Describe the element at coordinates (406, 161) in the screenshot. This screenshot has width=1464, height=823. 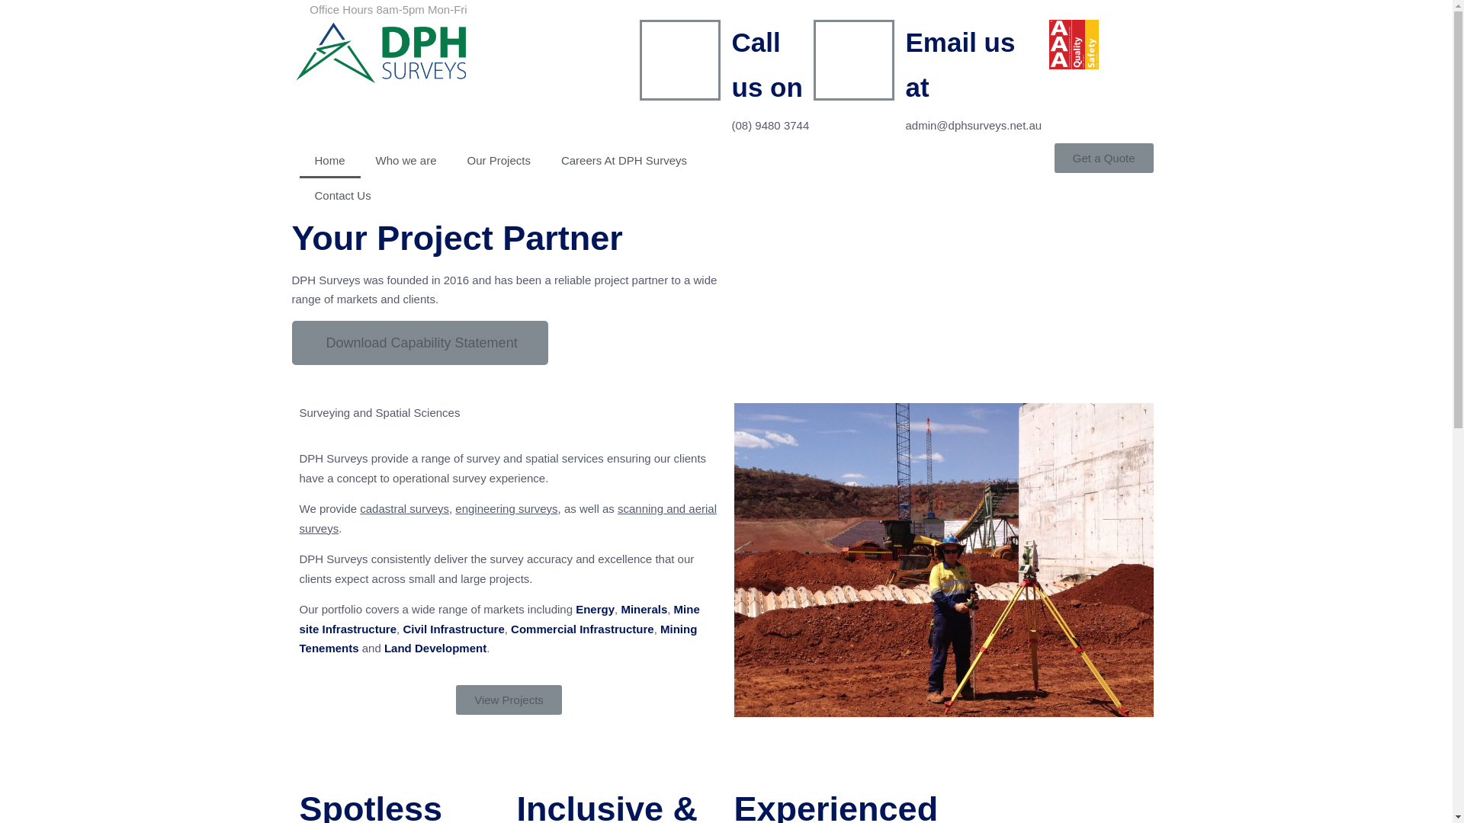
I see `Who we are` at that location.